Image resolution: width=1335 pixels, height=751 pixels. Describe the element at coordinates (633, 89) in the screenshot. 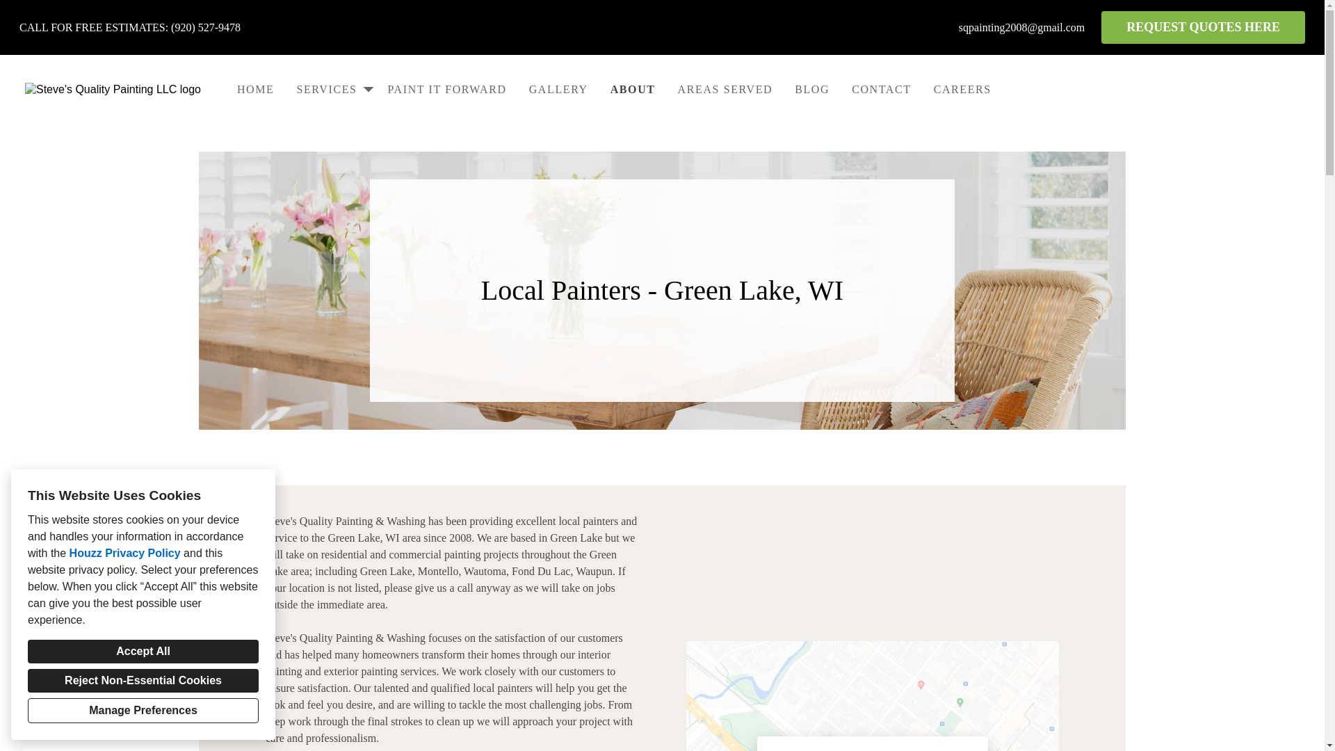

I see `ABOUT` at that location.